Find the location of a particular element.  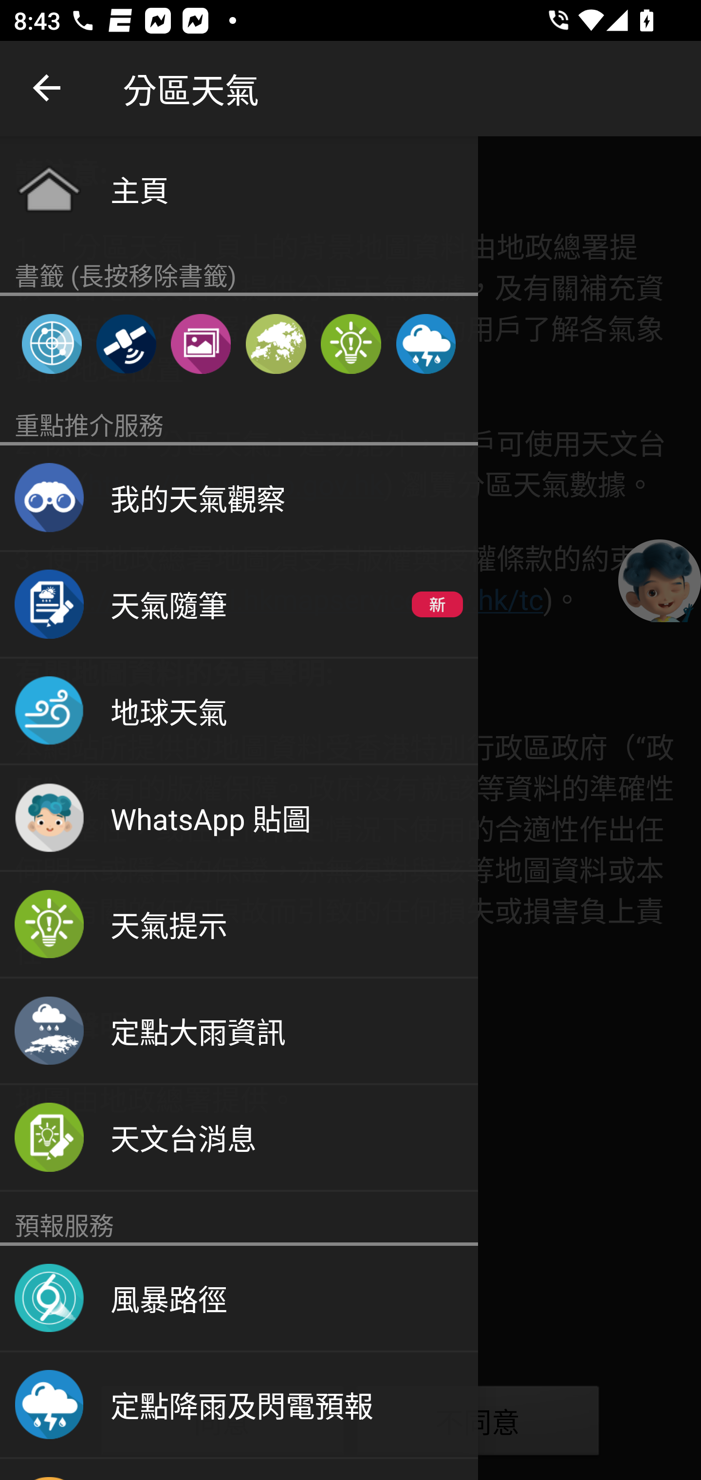

天氣照片 is located at coordinates (201, 344).